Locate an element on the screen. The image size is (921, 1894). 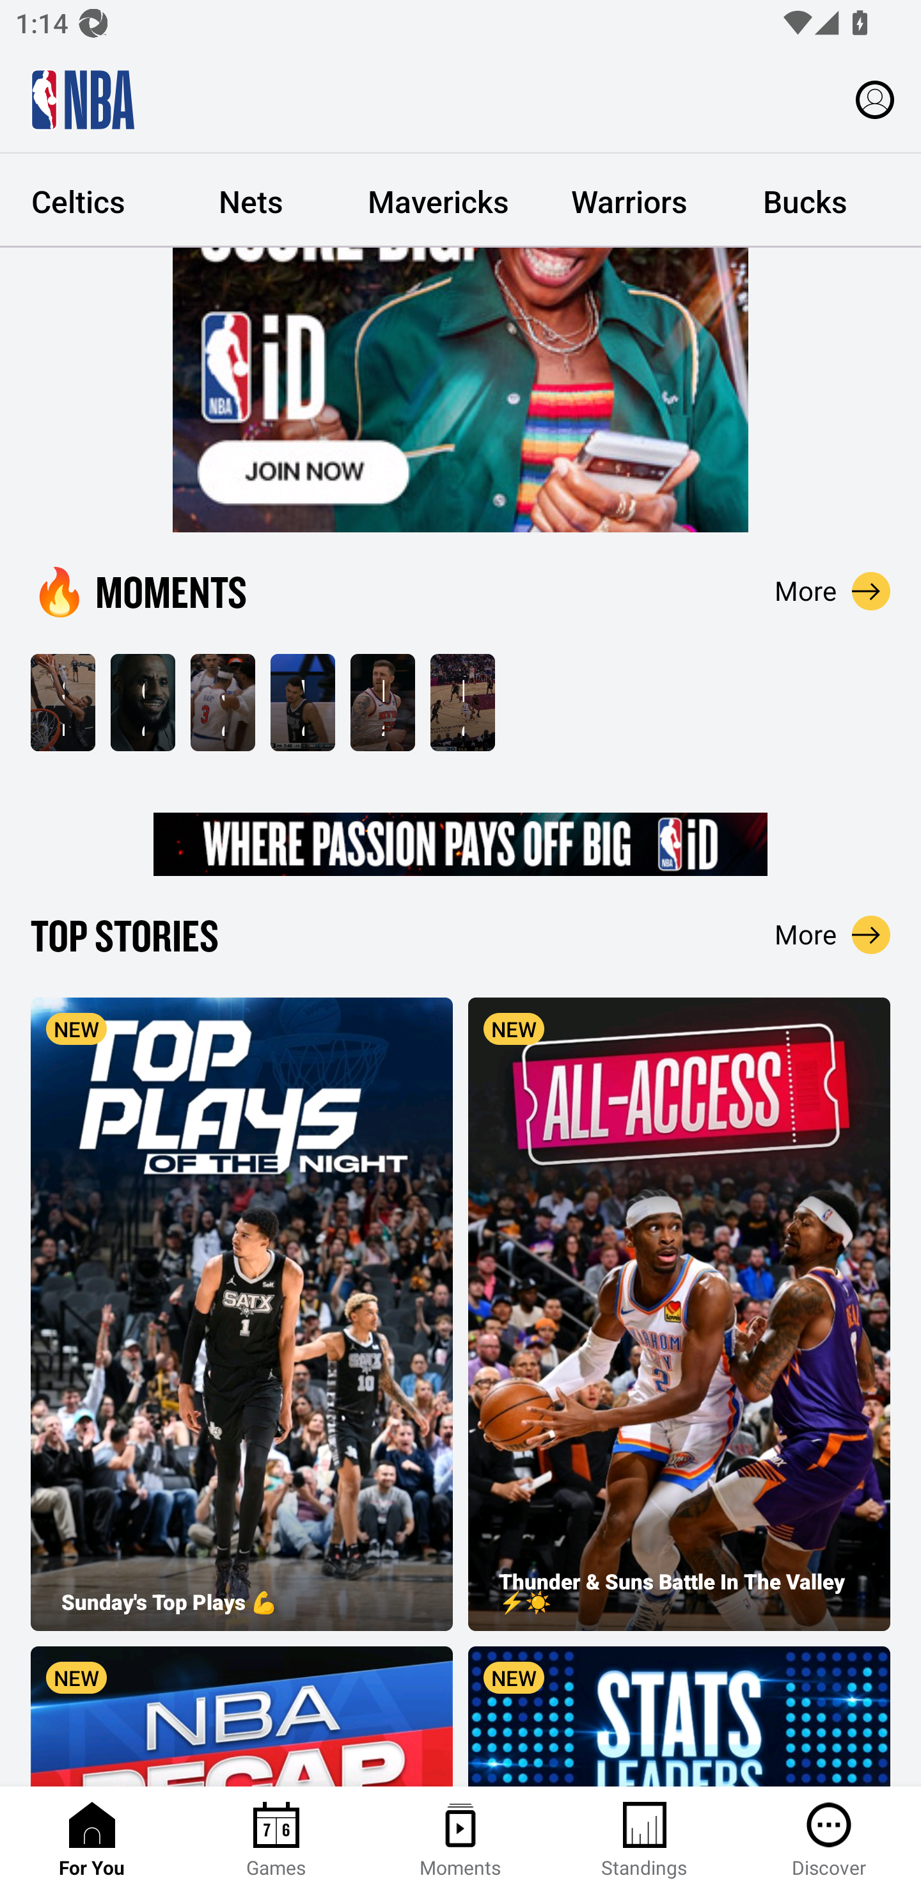
Celtics is located at coordinates (82, 201).